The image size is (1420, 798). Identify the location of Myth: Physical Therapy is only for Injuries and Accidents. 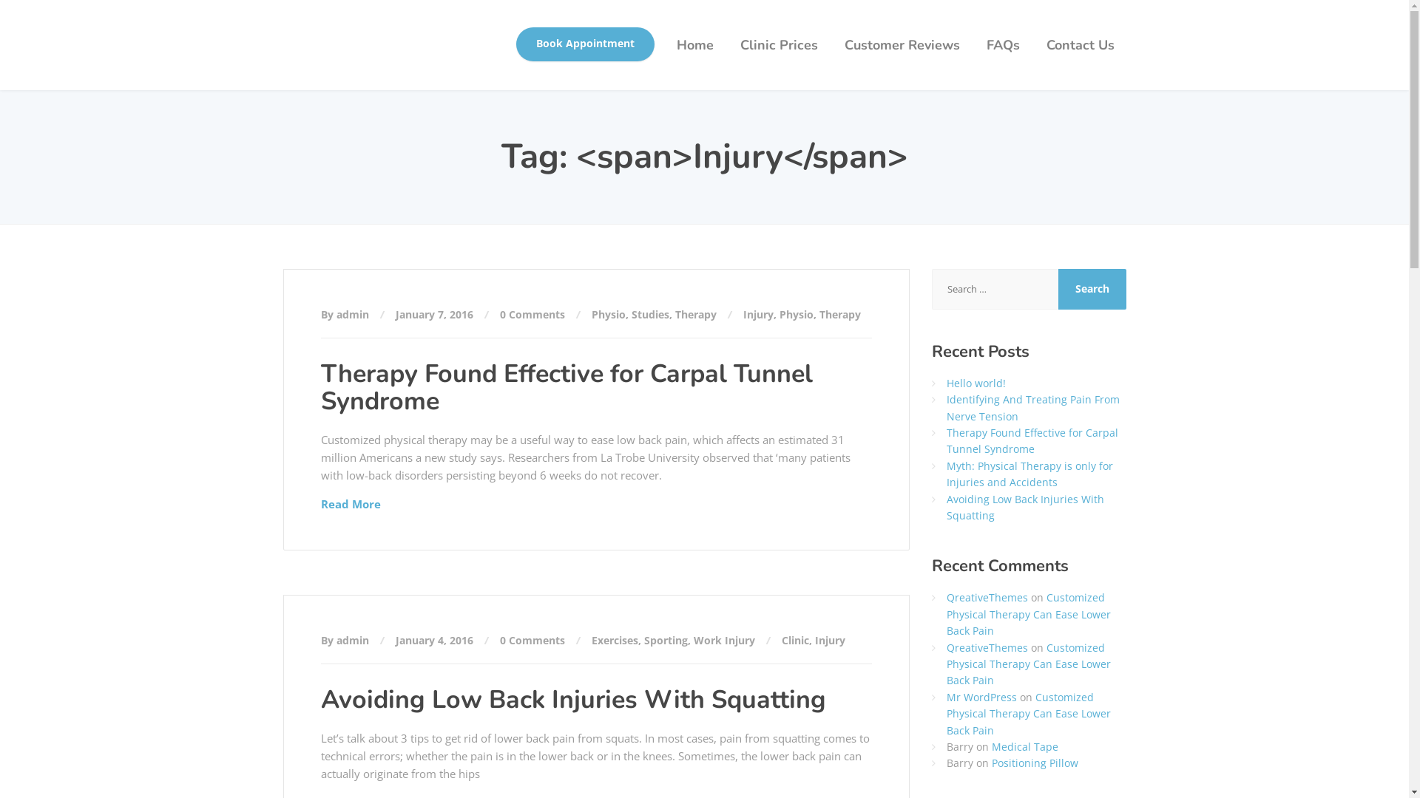
(1029, 474).